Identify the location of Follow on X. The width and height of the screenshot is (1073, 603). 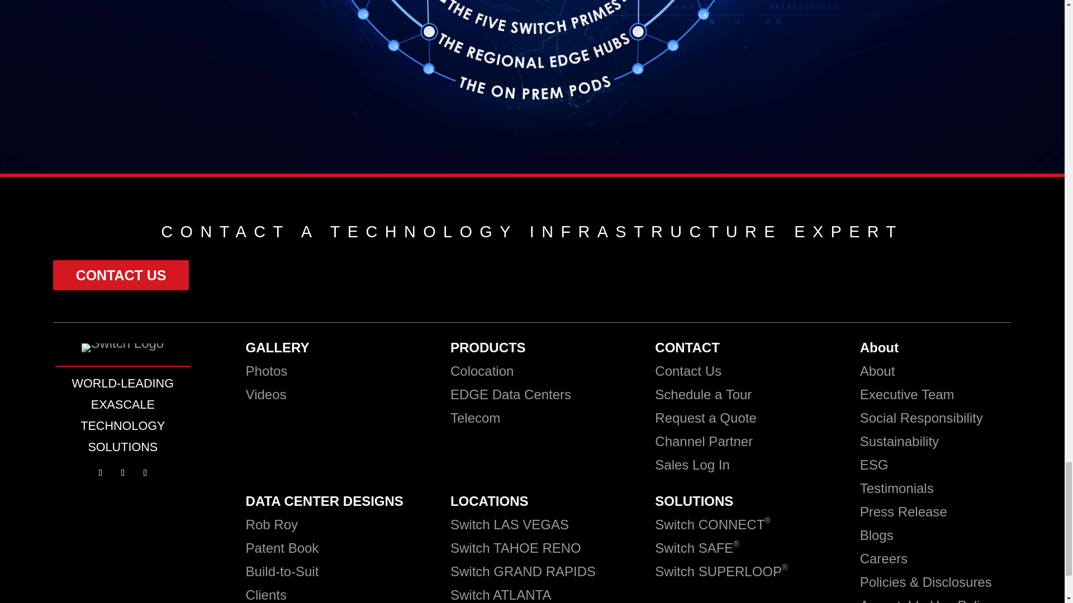
(123, 472).